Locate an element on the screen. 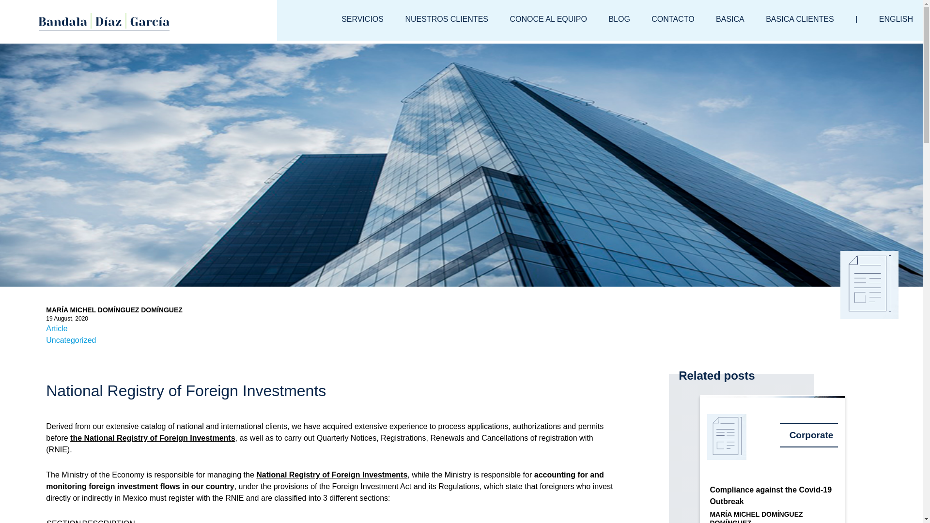 The height and width of the screenshot is (523, 930). Article is located at coordinates (56, 328).